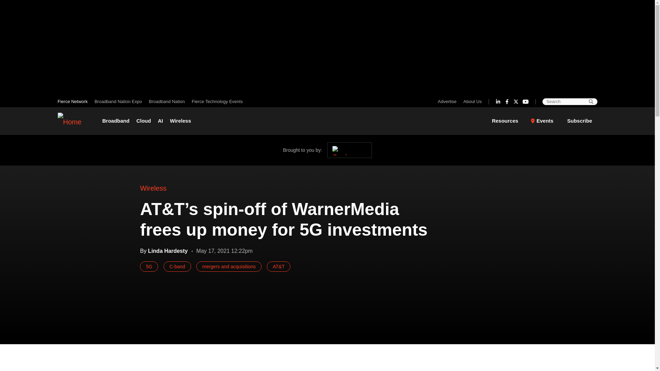  What do you see at coordinates (580, 120) in the screenshot?
I see `Subscribe` at bounding box center [580, 120].